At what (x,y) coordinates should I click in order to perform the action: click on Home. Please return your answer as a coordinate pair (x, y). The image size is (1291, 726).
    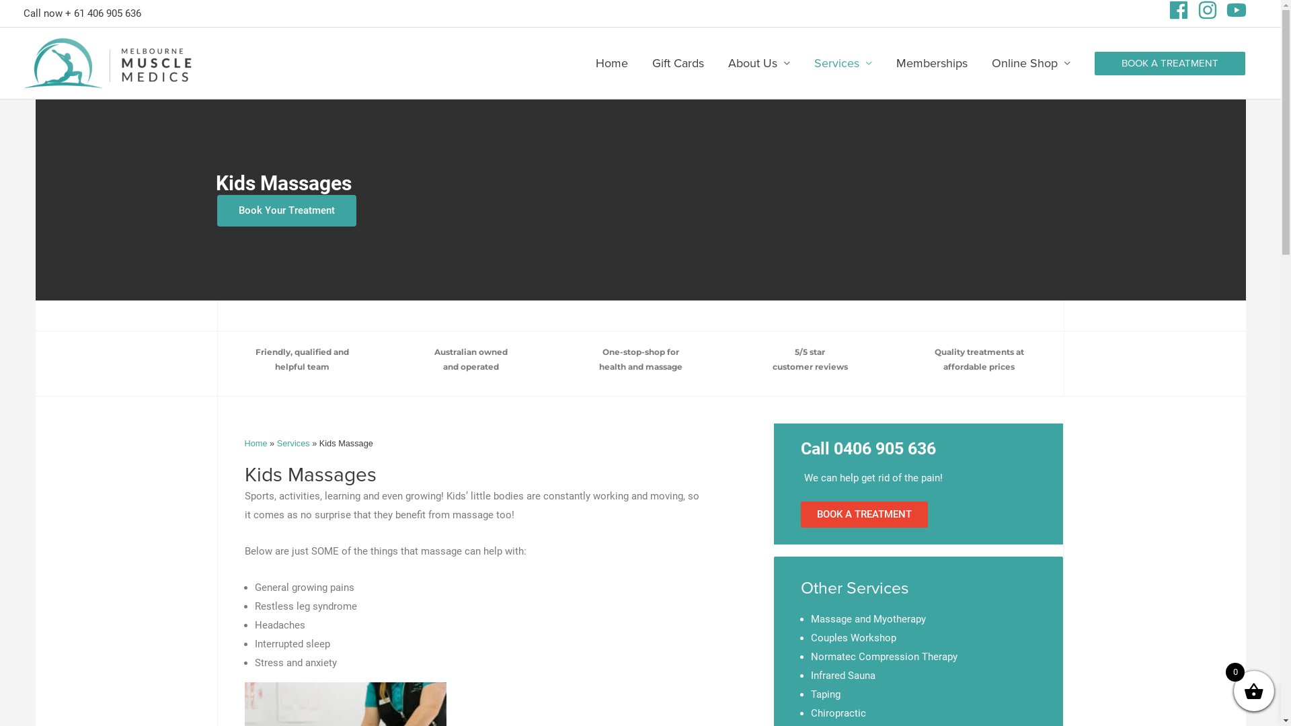
    Looking at the image, I should click on (256, 444).